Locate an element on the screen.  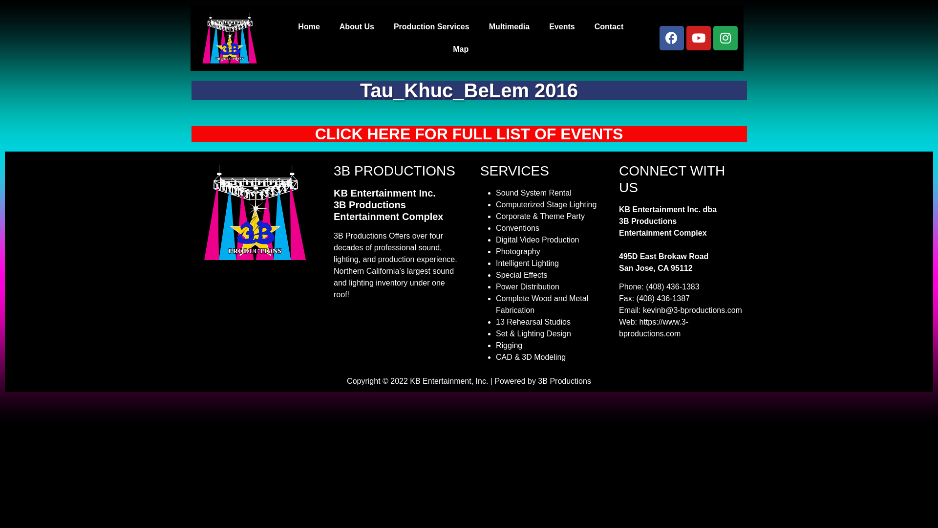
Instagram is located at coordinates (725, 38).